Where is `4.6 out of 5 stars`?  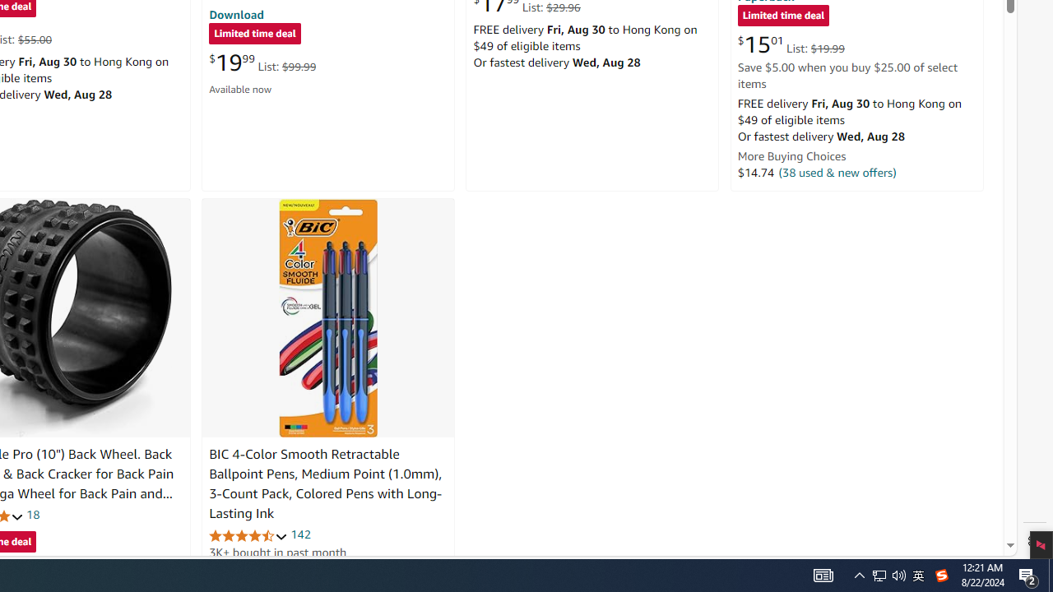 4.6 out of 5 stars is located at coordinates (248, 534).